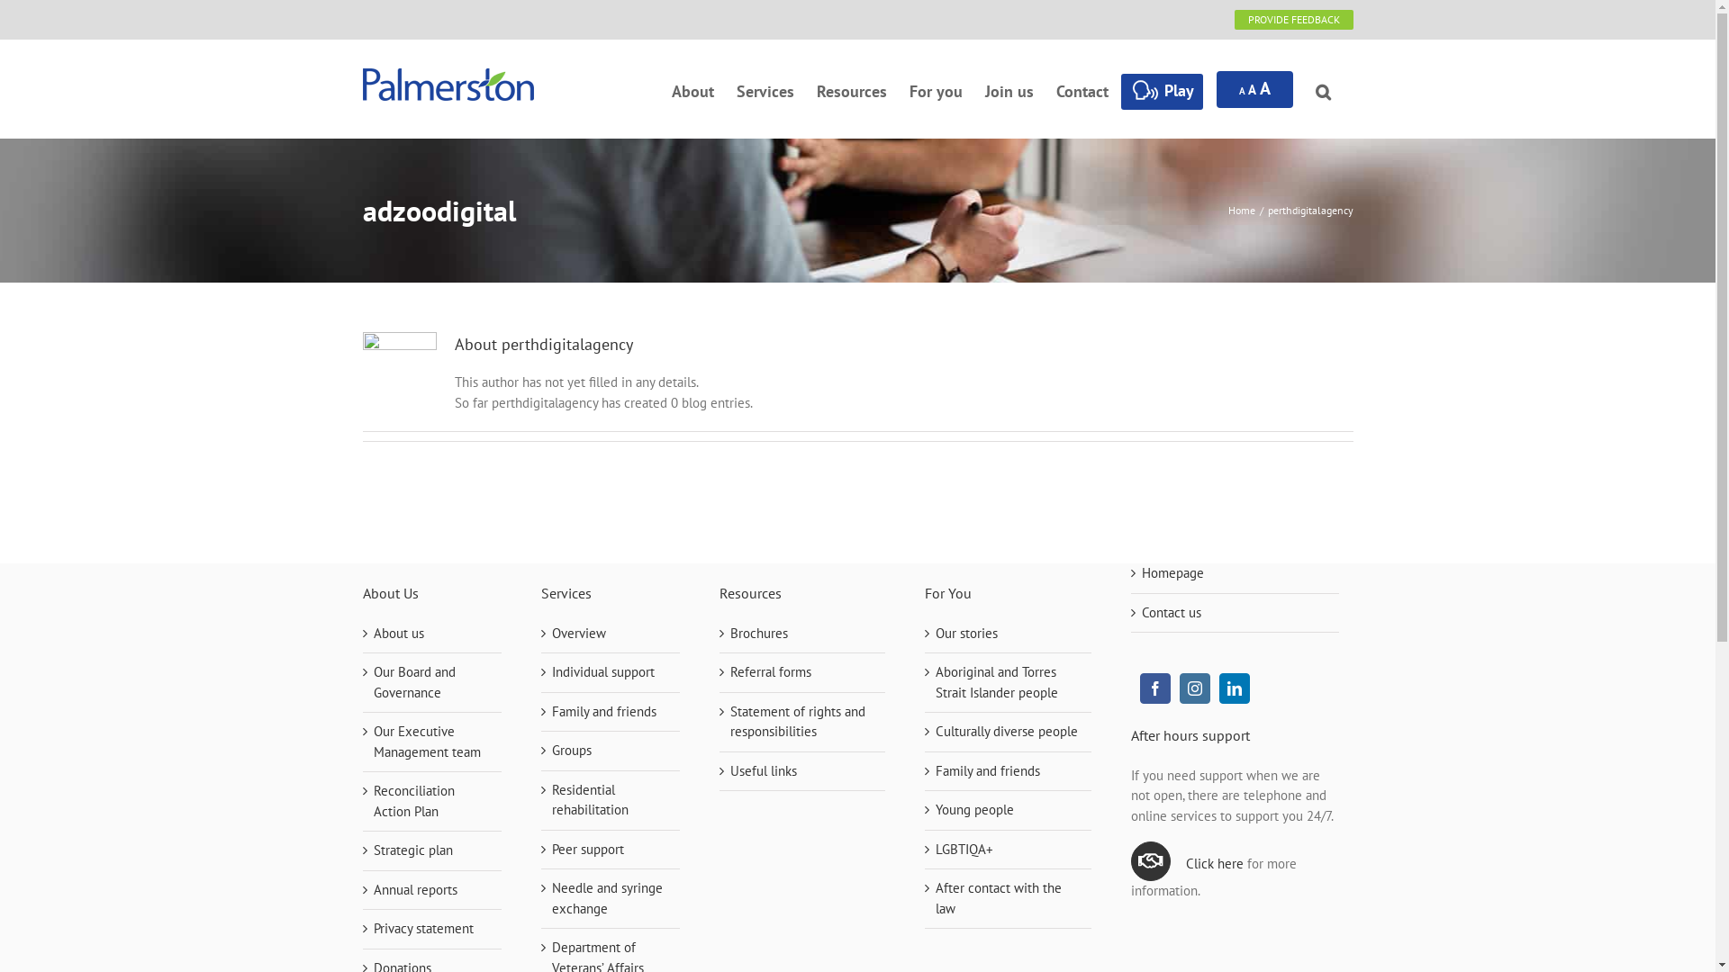  I want to click on A
Increase font size., so click(1264, 86).